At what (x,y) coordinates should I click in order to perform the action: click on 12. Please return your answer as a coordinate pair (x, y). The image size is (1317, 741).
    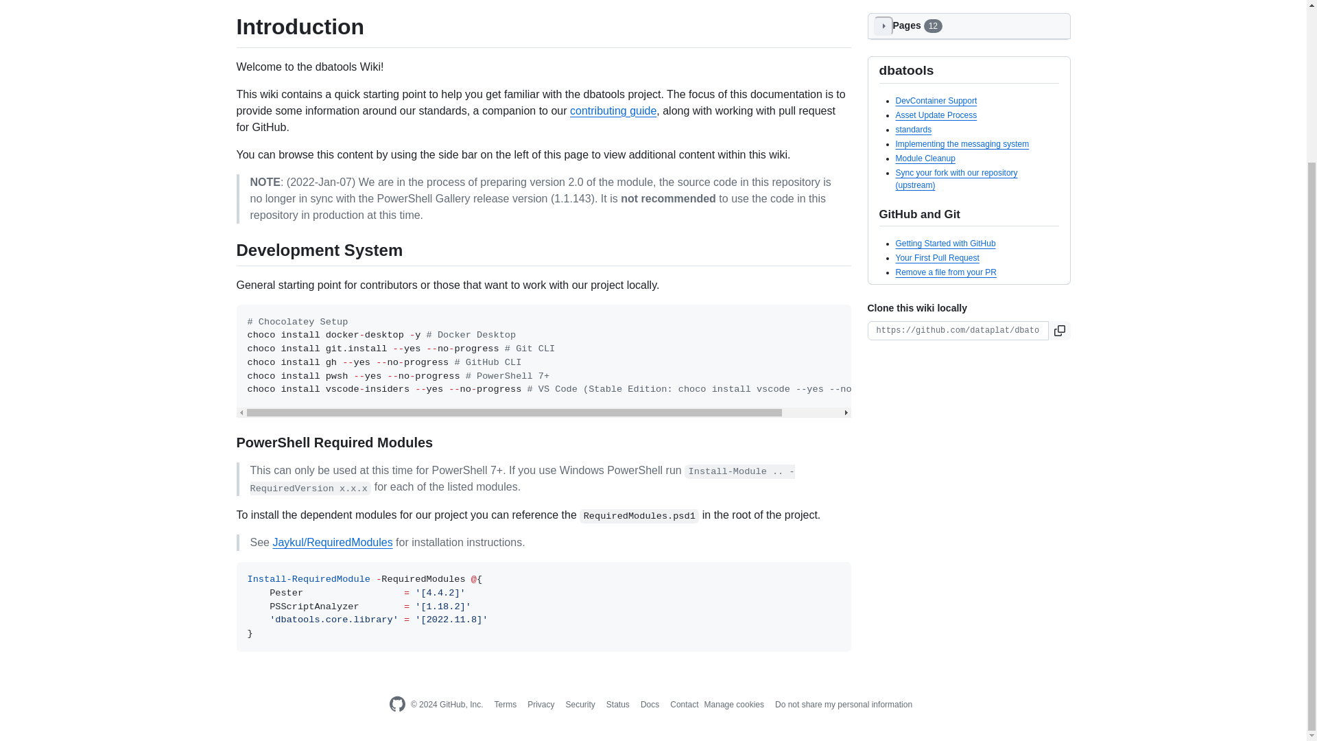
    Looking at the image, I should click on (933, 26).